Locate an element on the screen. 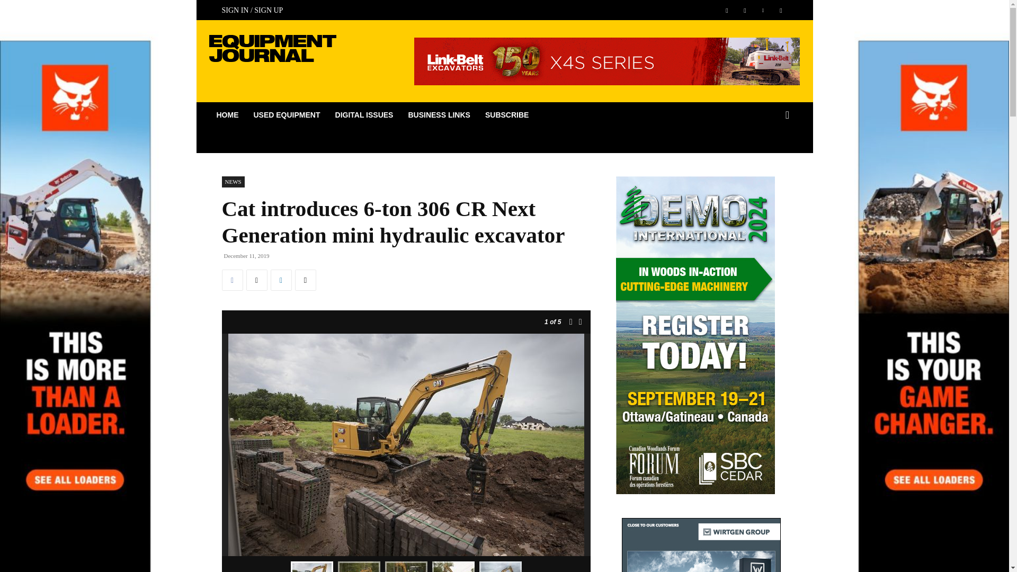  SUBSCRIBE is located at coordinates (506, 114).